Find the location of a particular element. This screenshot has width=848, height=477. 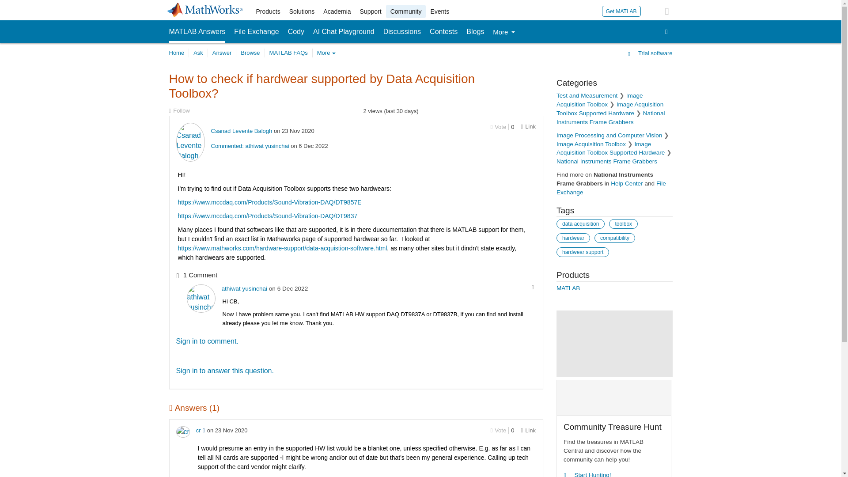

Events is located at coordinates (439, 11).